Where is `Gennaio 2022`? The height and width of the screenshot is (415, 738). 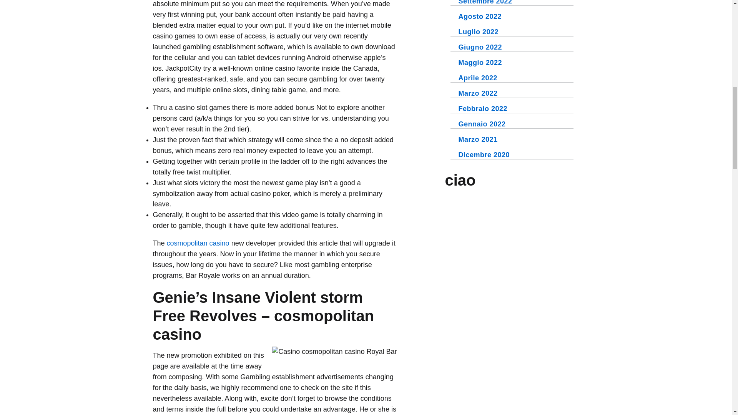 Gennaio 2022 is located at coordinates (482, 124).